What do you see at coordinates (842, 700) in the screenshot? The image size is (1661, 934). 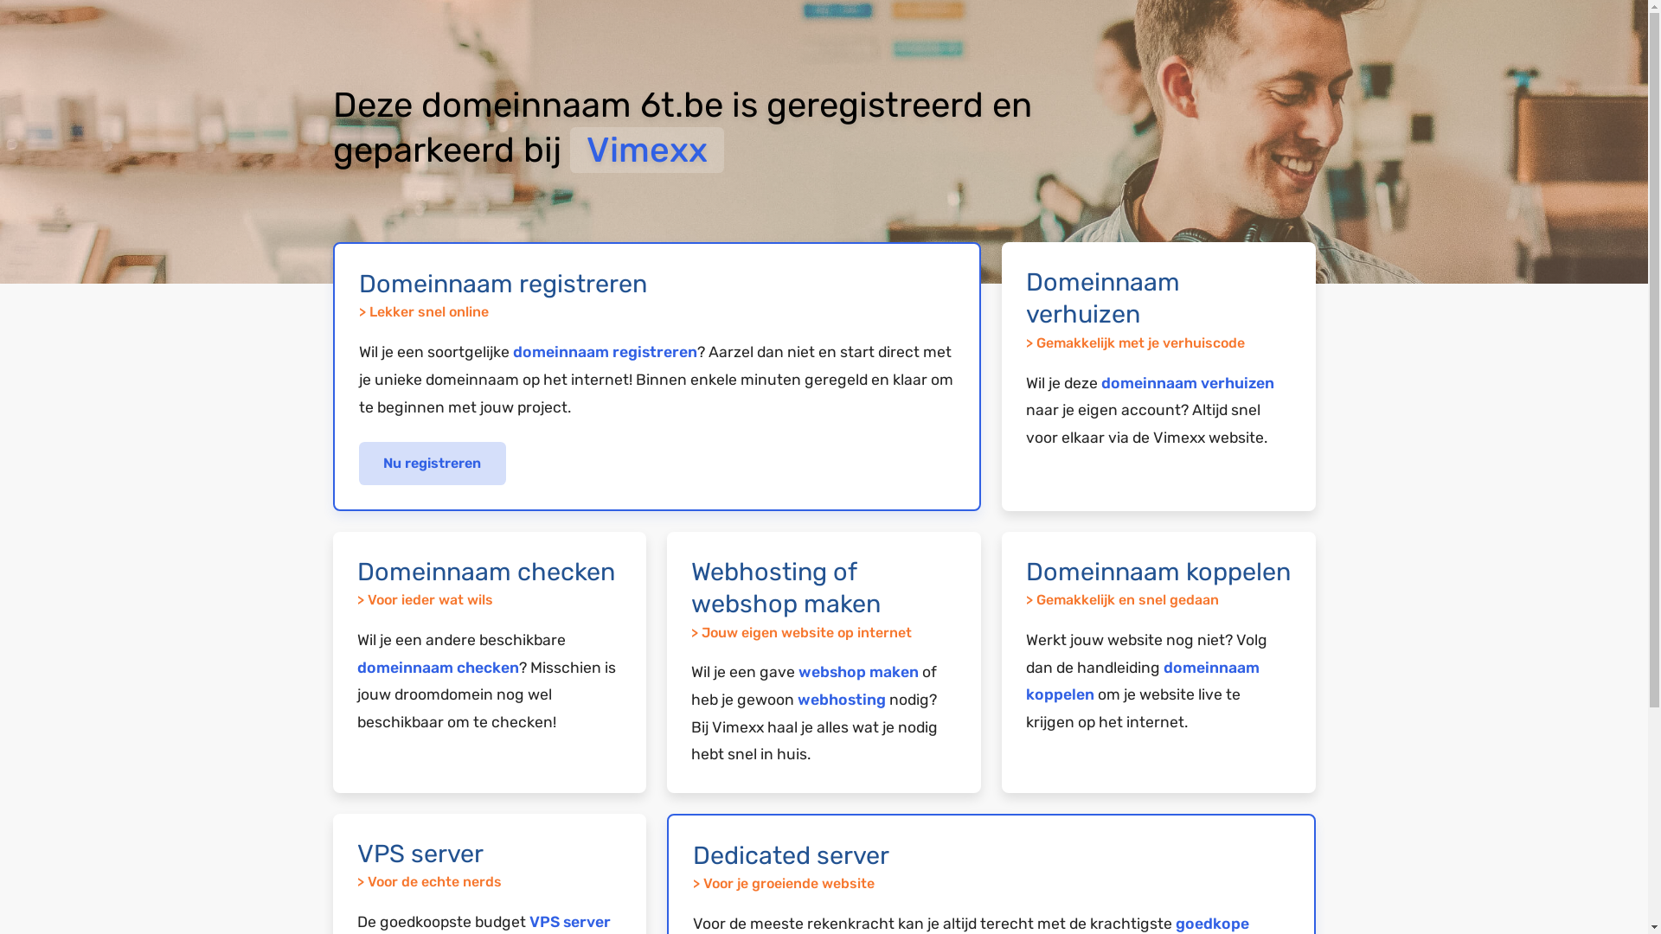 I see `webhosting` at bounding box center [842, 700].